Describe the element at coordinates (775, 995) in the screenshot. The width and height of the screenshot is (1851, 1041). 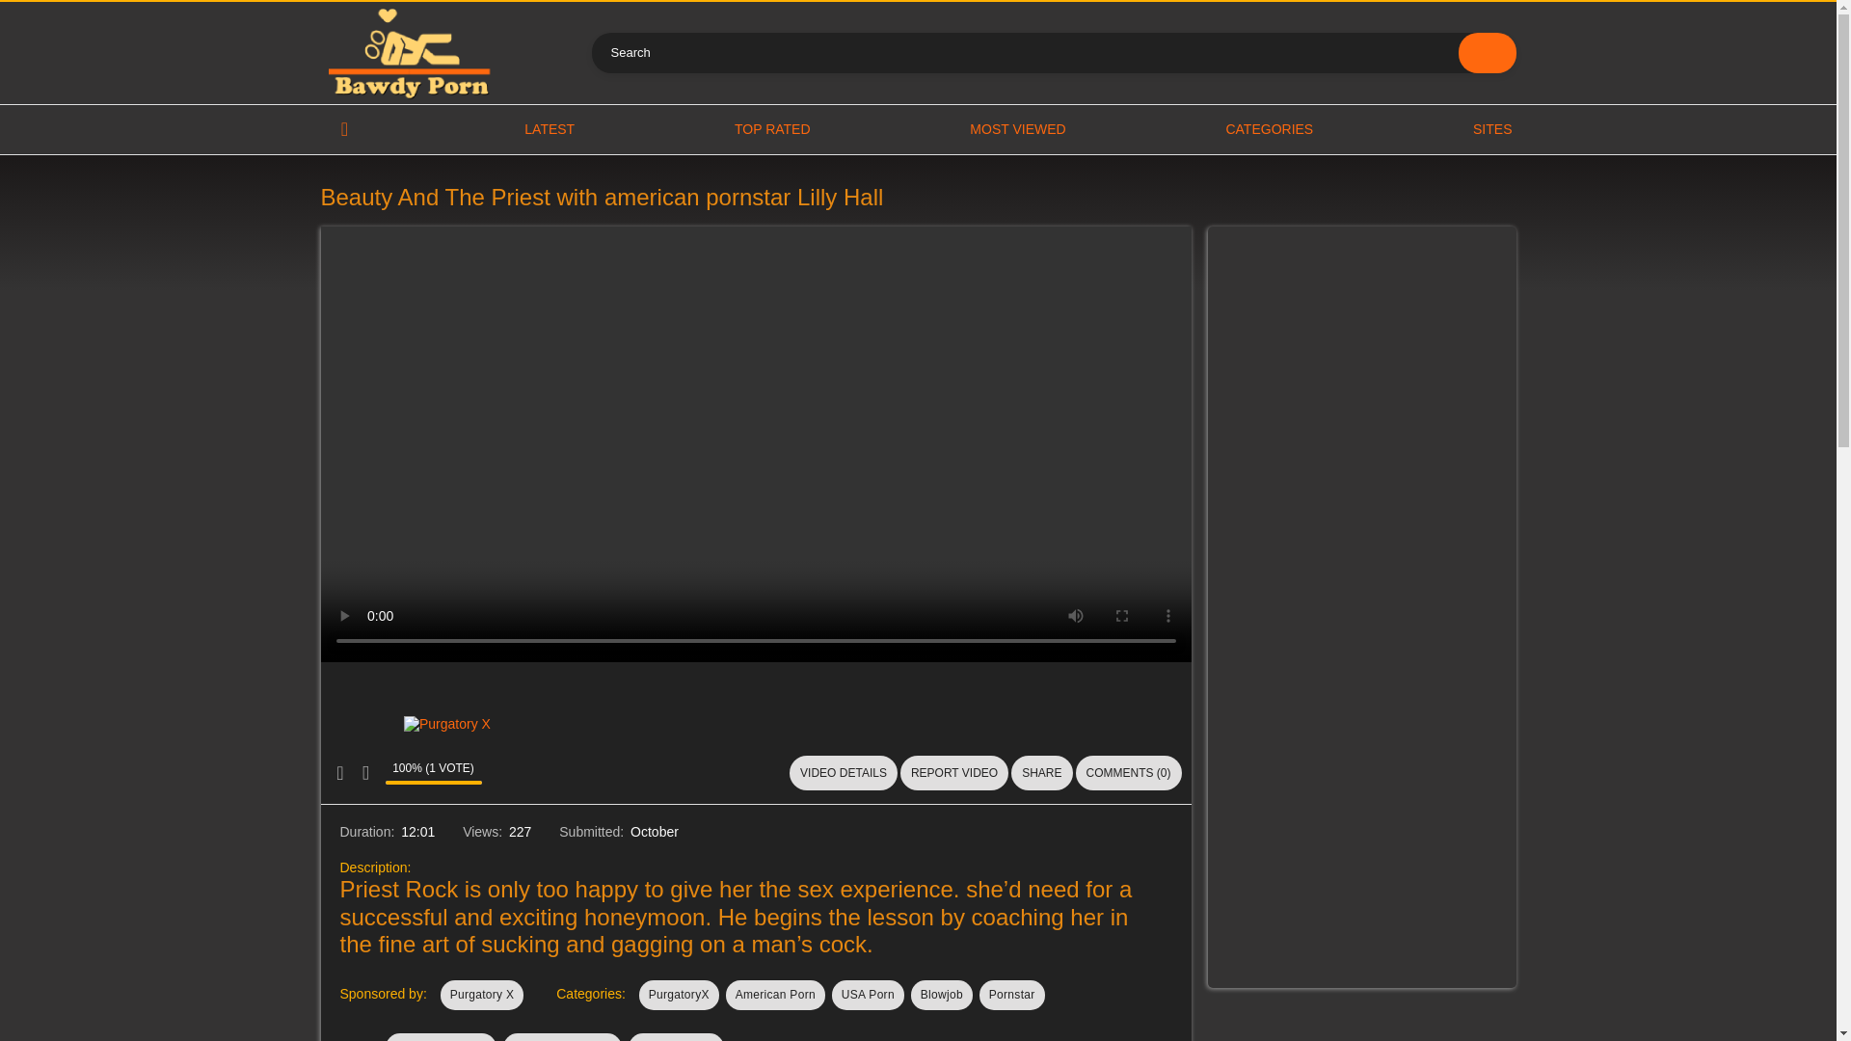
I see `American Porn` at that location.